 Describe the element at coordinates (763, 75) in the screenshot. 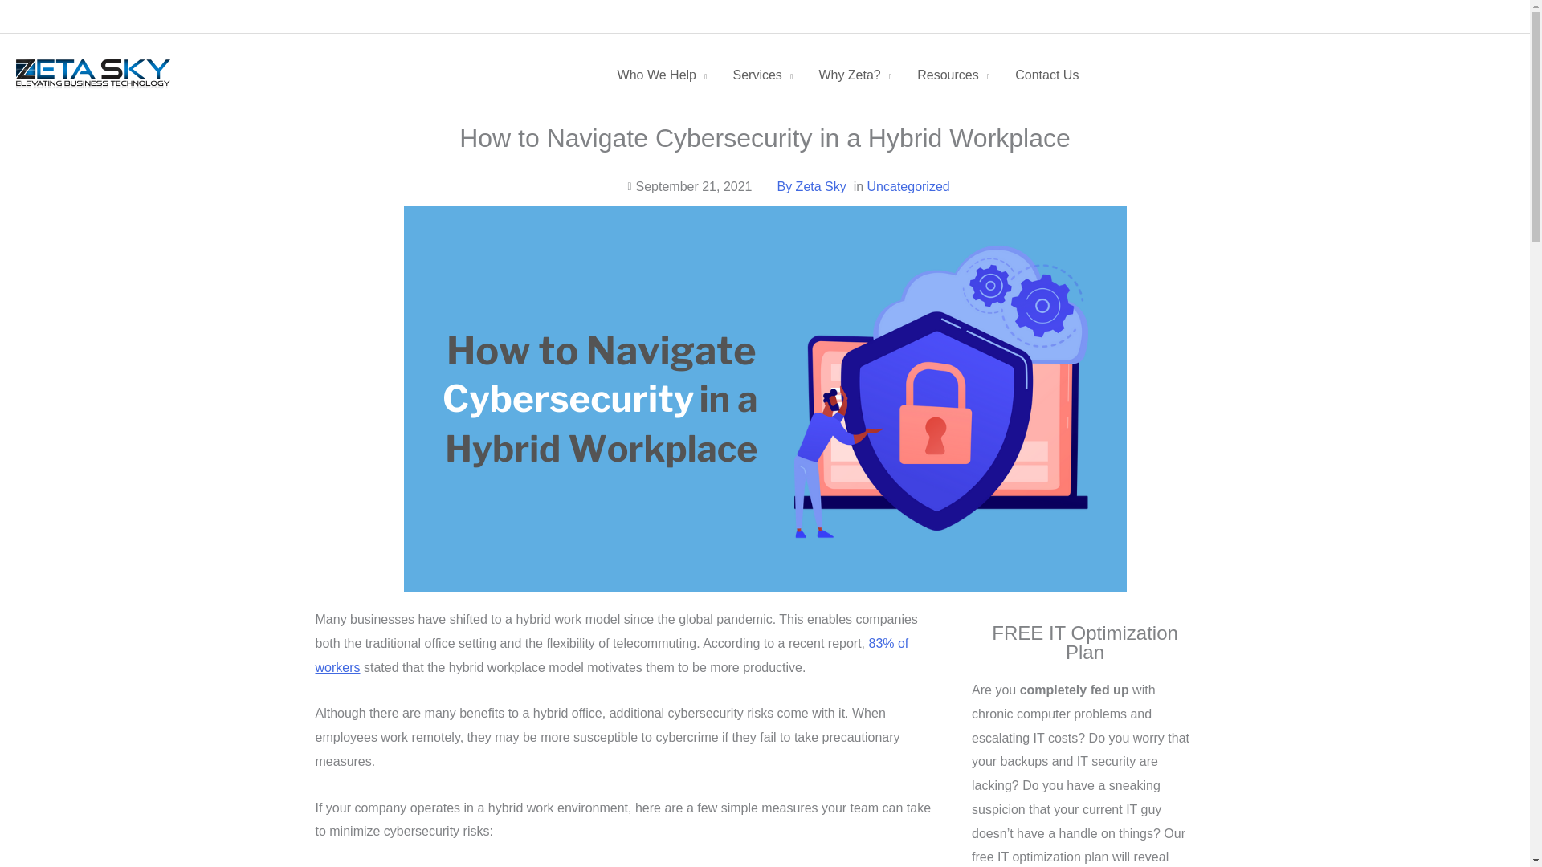

I see `Services` at that location.